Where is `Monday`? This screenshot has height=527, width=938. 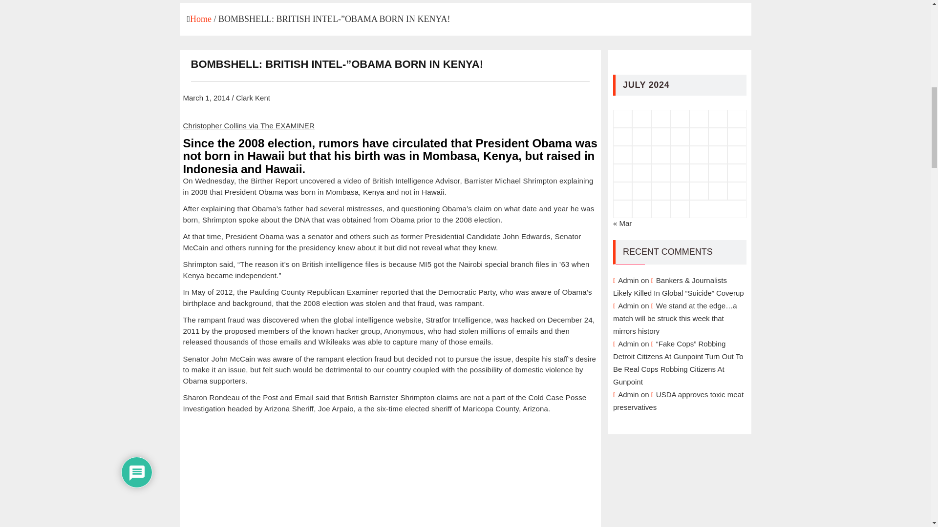
Monday is located at coordinates (641, 119).